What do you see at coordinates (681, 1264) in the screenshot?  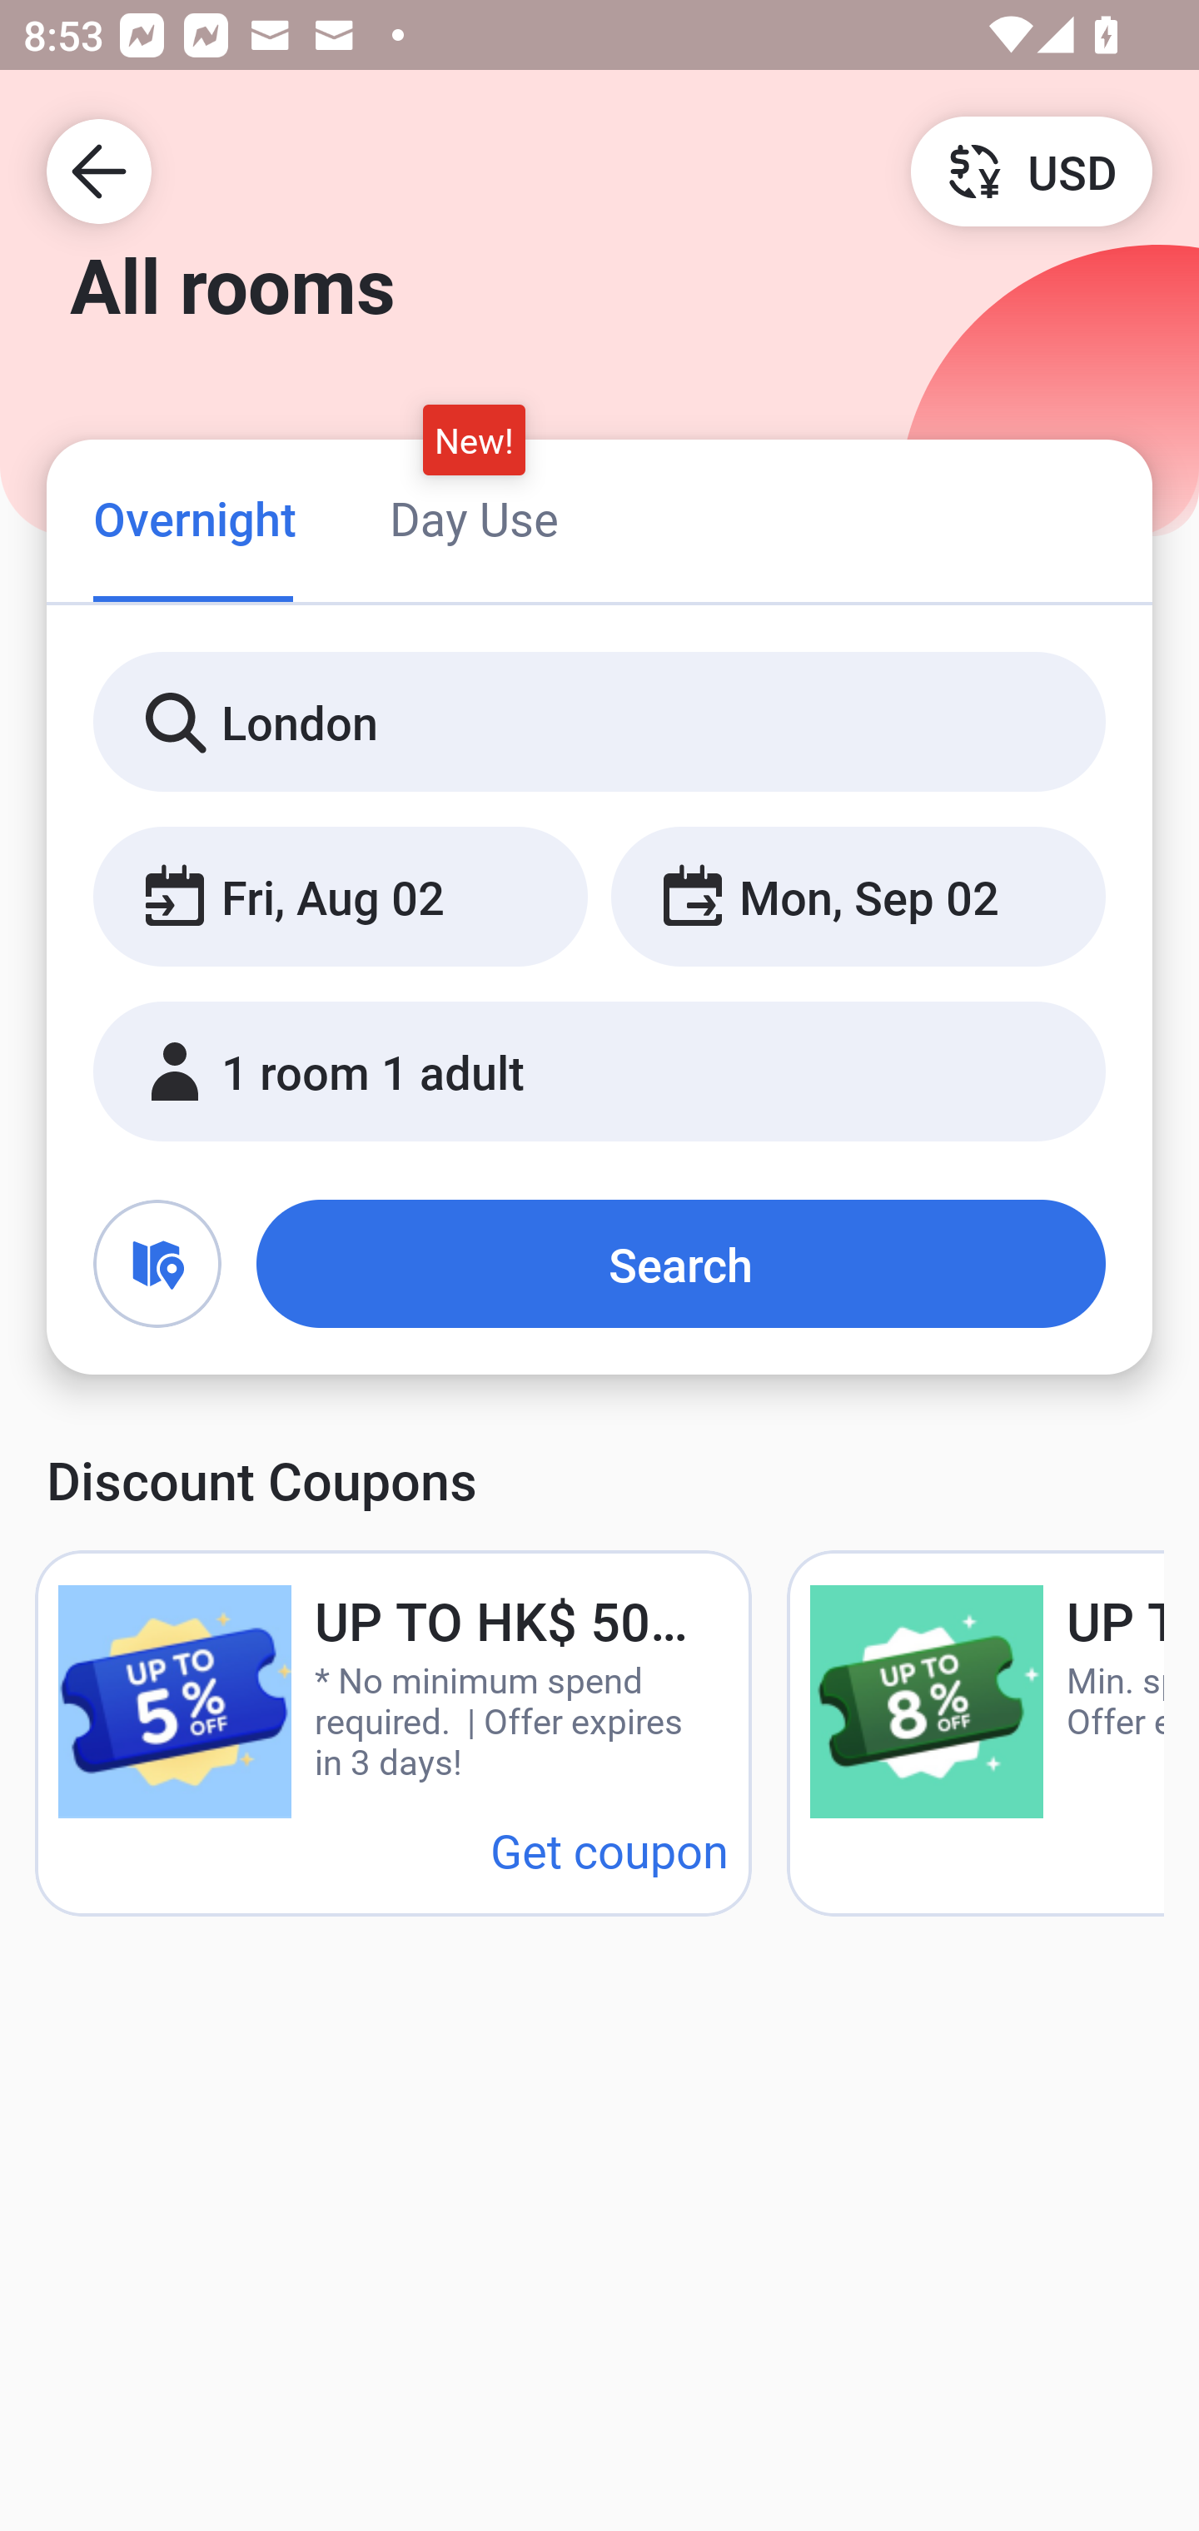 I see `Search` at bounding box center [681, 1264].